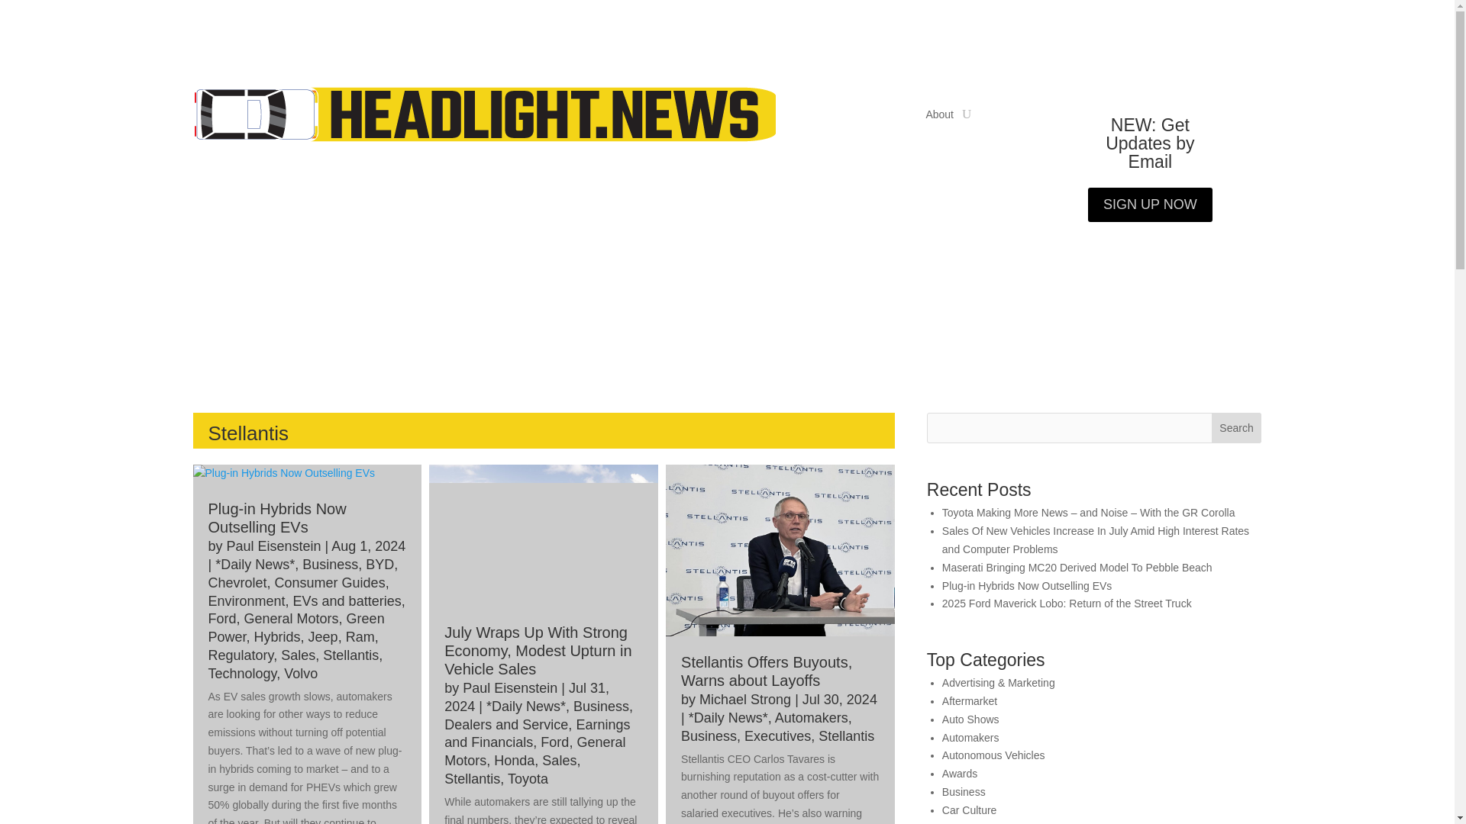 The height and width of the screenshot is (824, 1466). I want to click on EVs and batteries, so click(347, 601).